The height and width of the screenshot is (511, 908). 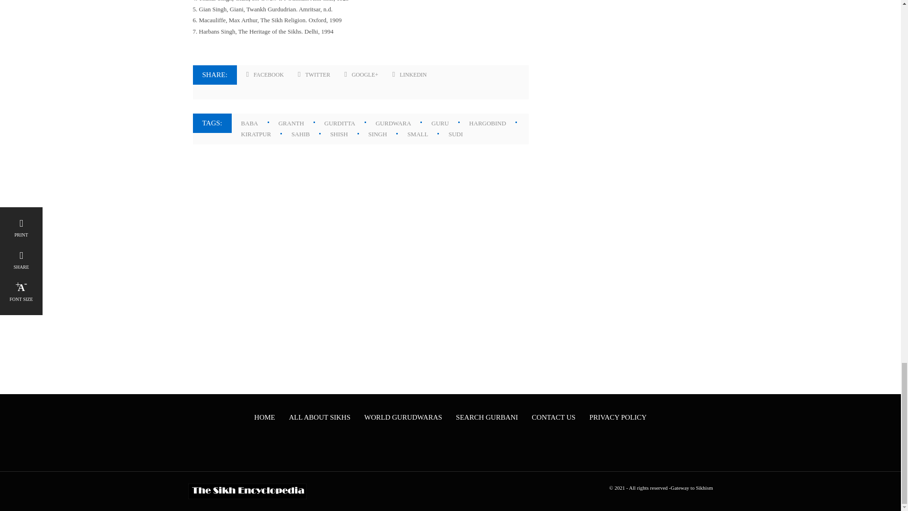 What do you see at coordinates (314, 75) in the screenshot?
I see `Share toTwitter` at bounding box center [314, 75].